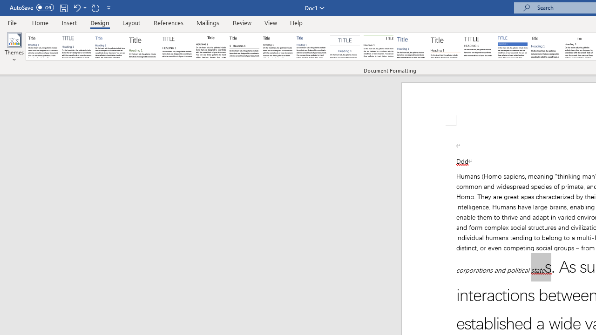  Describe the element at coordinates (312, 47) in the screenshot. I see `Casual` at that location.